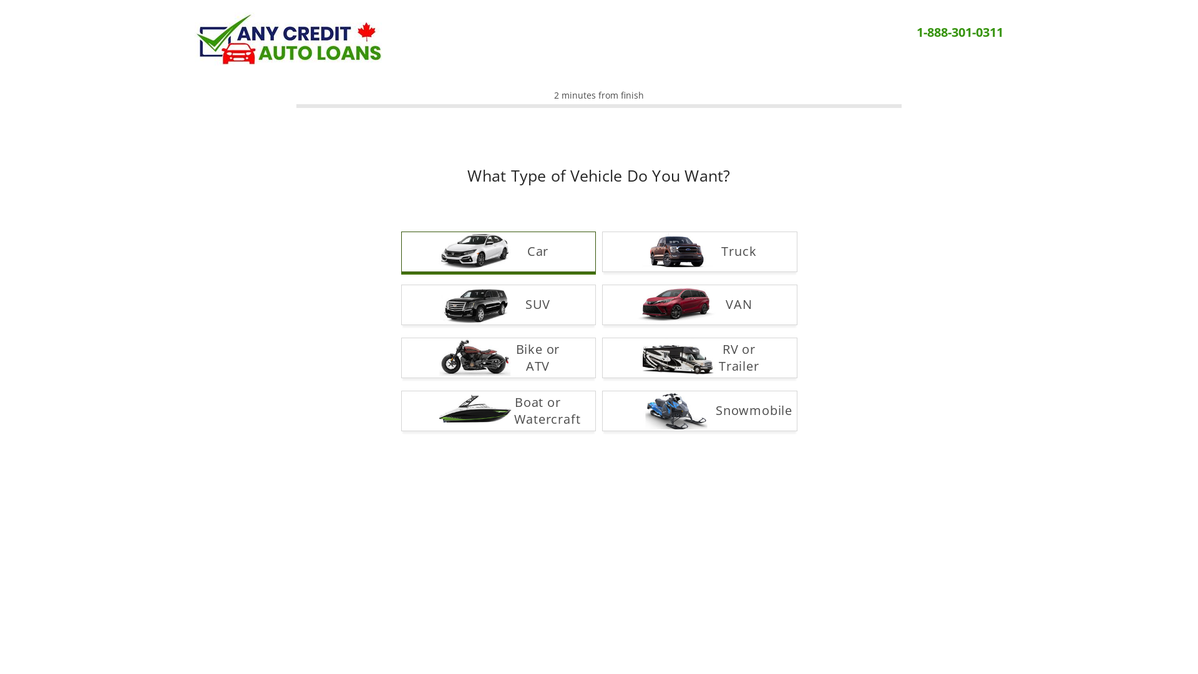  I want to click on Bike or ATV, so click(498, 357).